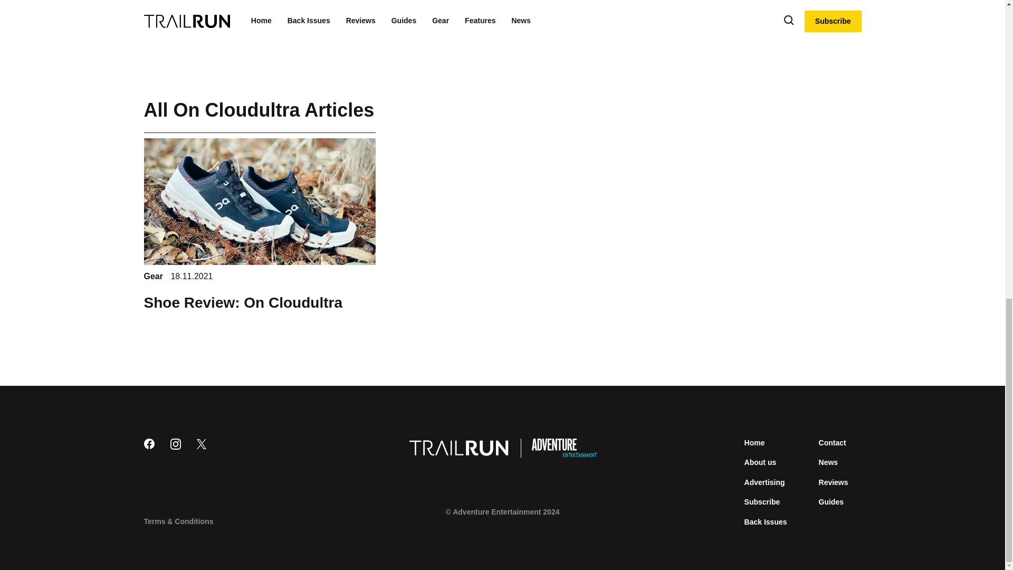 The height and width of the screenshot is (570, 1013). I want to click on Gear, so click(154, 277).